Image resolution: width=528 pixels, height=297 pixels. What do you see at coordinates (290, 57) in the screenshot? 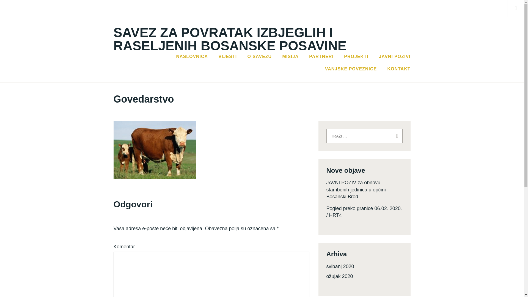
I see `MISIJA` at bounding box center [290, 57].